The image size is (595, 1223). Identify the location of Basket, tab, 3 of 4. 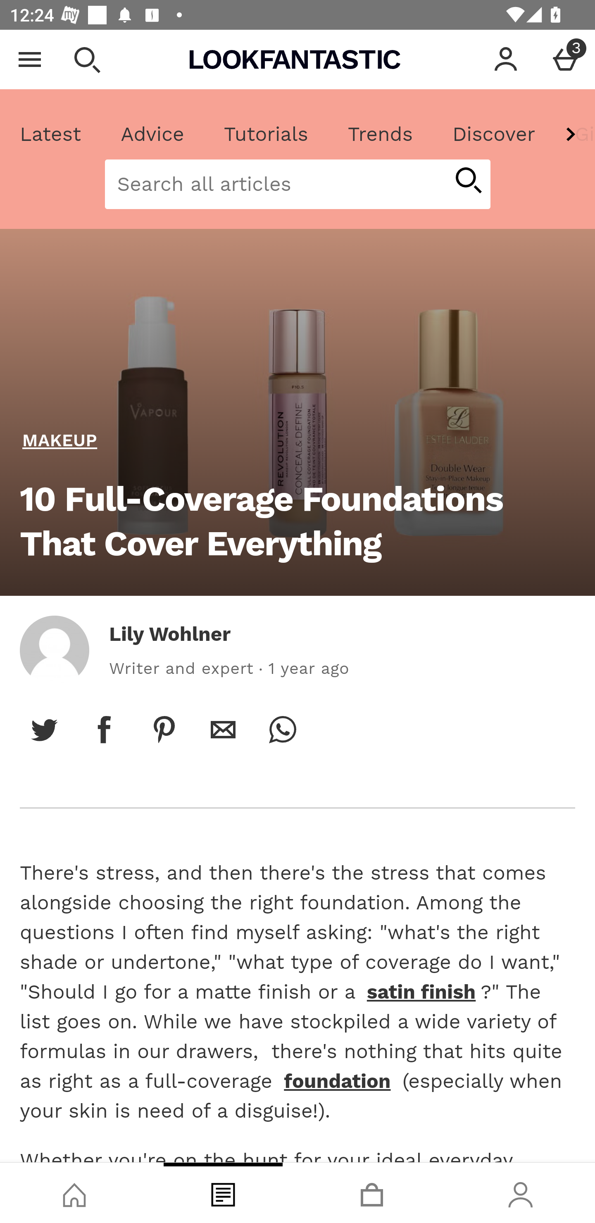
(372, 1193).